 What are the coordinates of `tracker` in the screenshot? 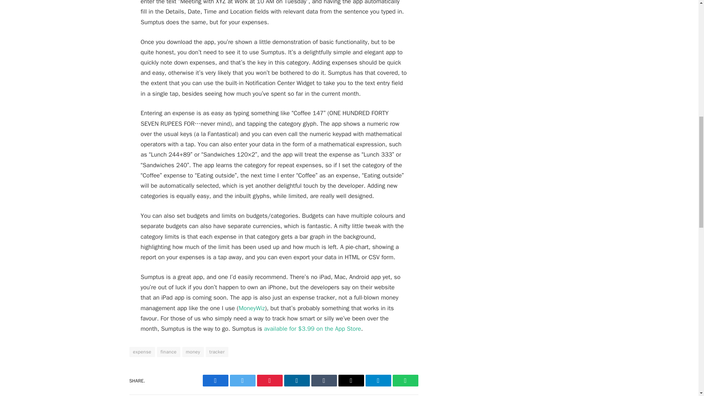 It's located at (217, 352).